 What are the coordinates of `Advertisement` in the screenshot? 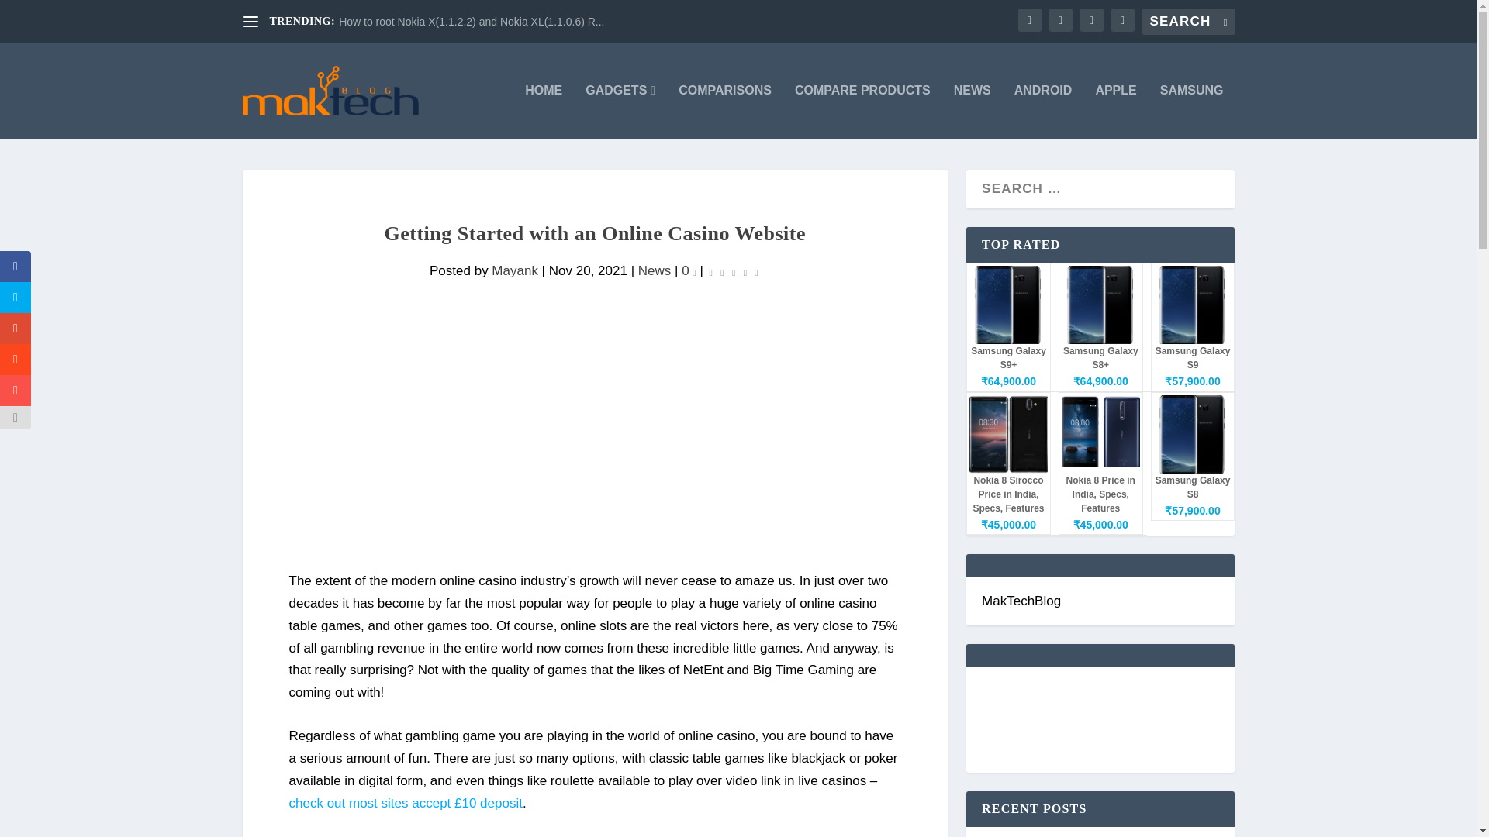 It's located at (594, 461).